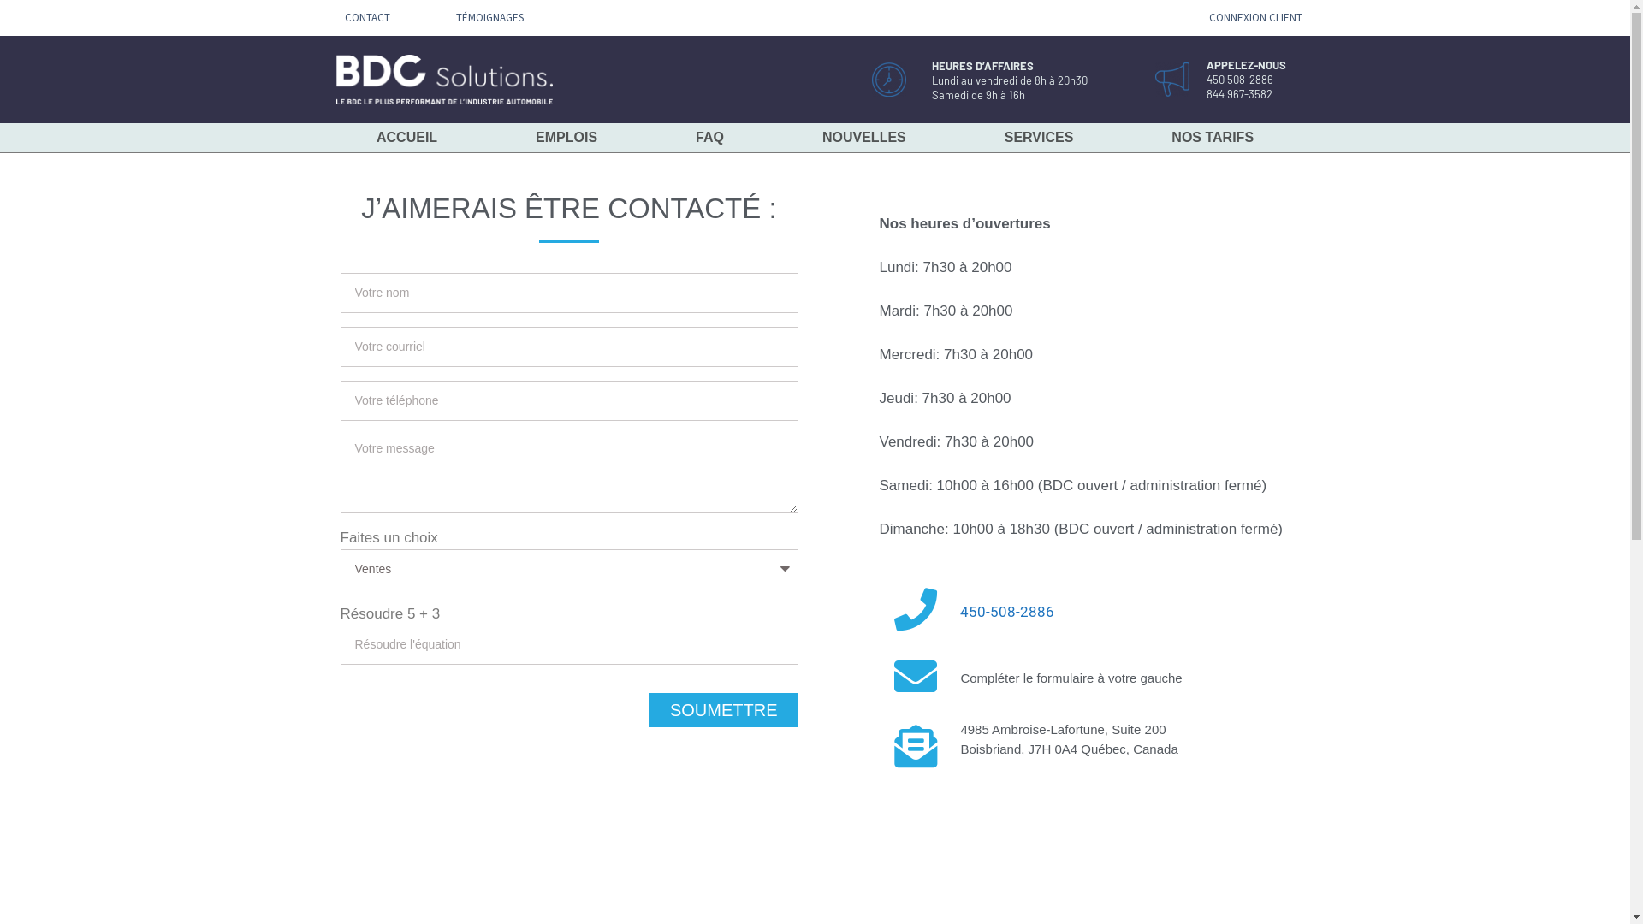 This screenshot has width=1643, height=924. What do you see at coordinates (1213, 138) in the screenshot?
I see `NOS TARIFS` at bounding box center [1213, 138].